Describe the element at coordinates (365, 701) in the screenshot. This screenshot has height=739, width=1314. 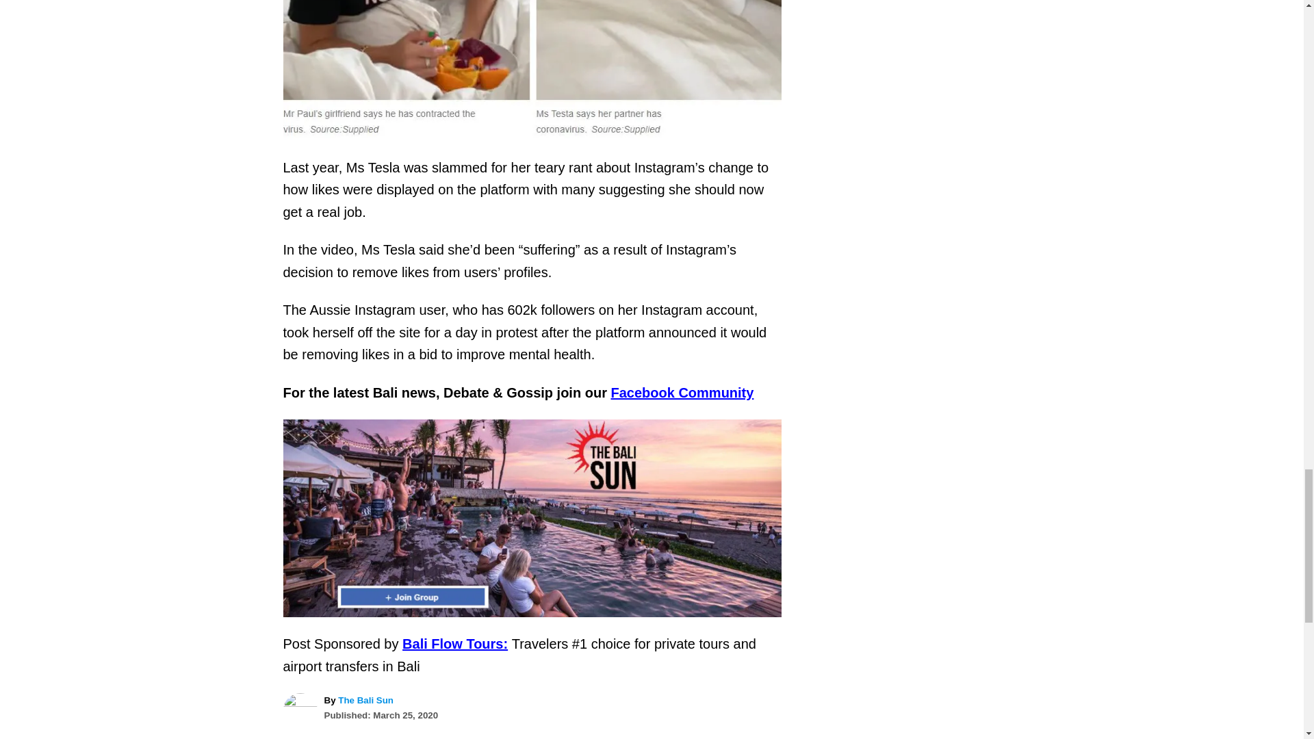
I see `The Bali Sun` at that location.